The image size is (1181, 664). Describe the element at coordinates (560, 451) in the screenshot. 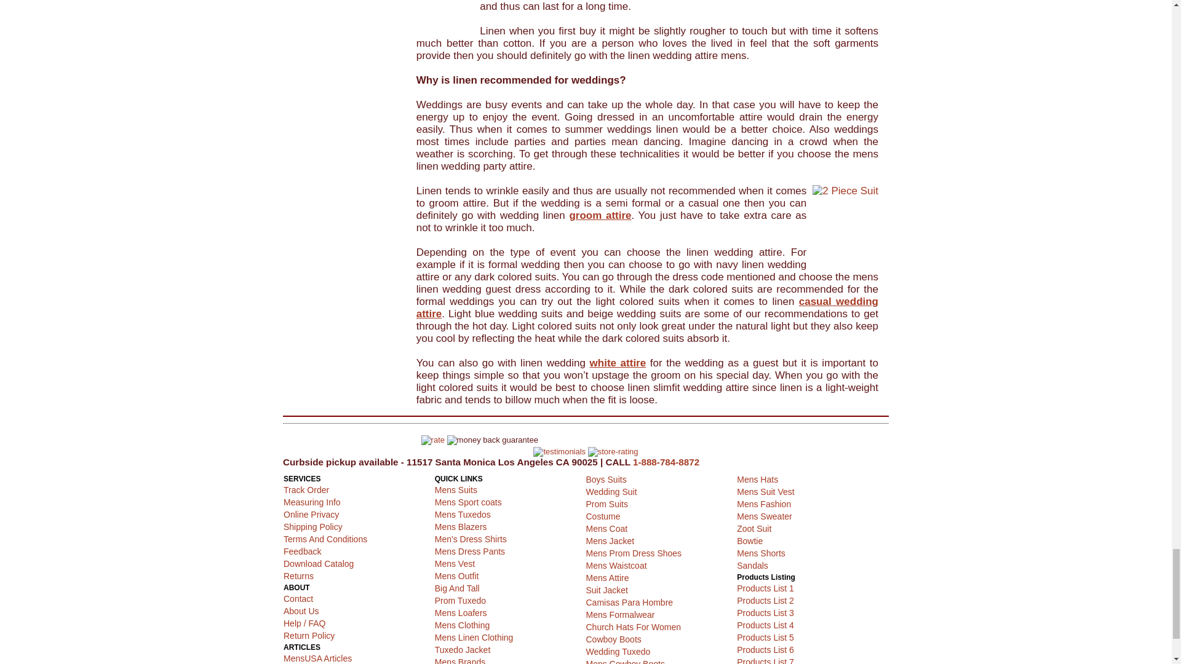

I see `testimonials` at that location.